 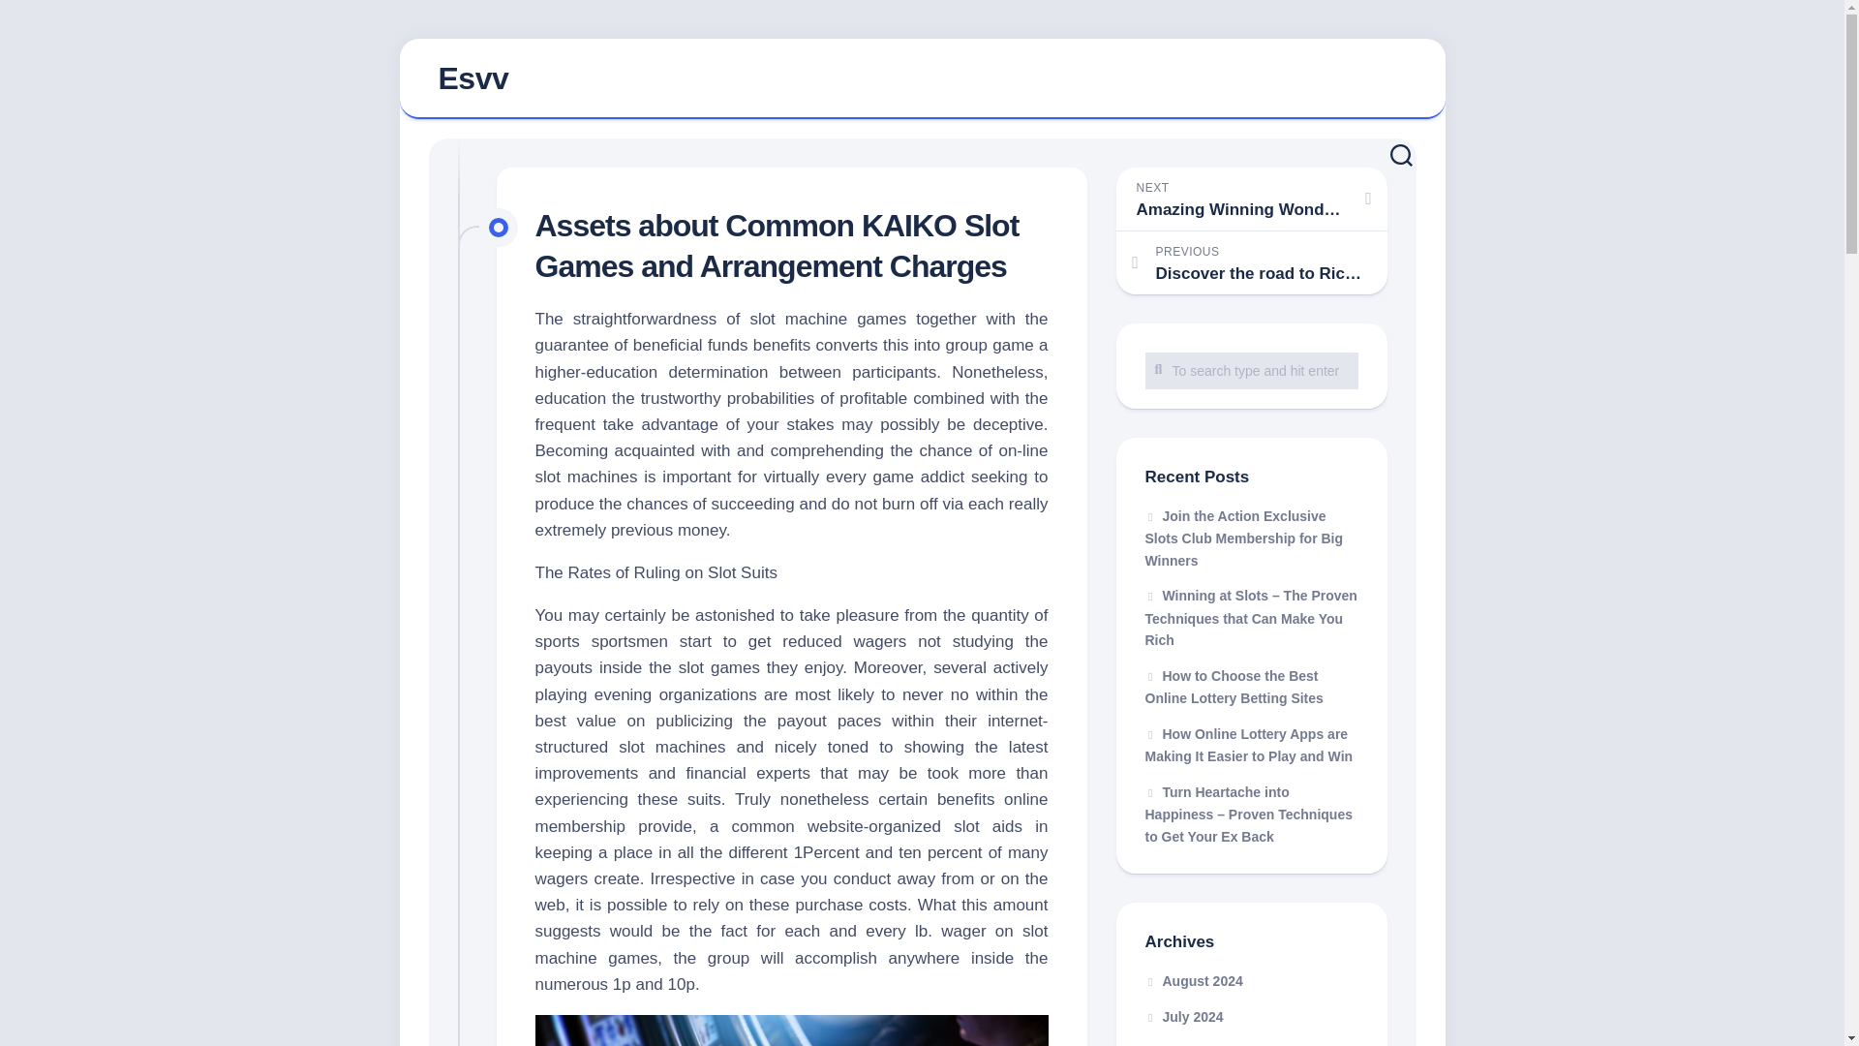 What do you see at coordinates (1251, 370) in the screenshot?
I see `To search type and hit enter` at bounding box center [1251, 370].